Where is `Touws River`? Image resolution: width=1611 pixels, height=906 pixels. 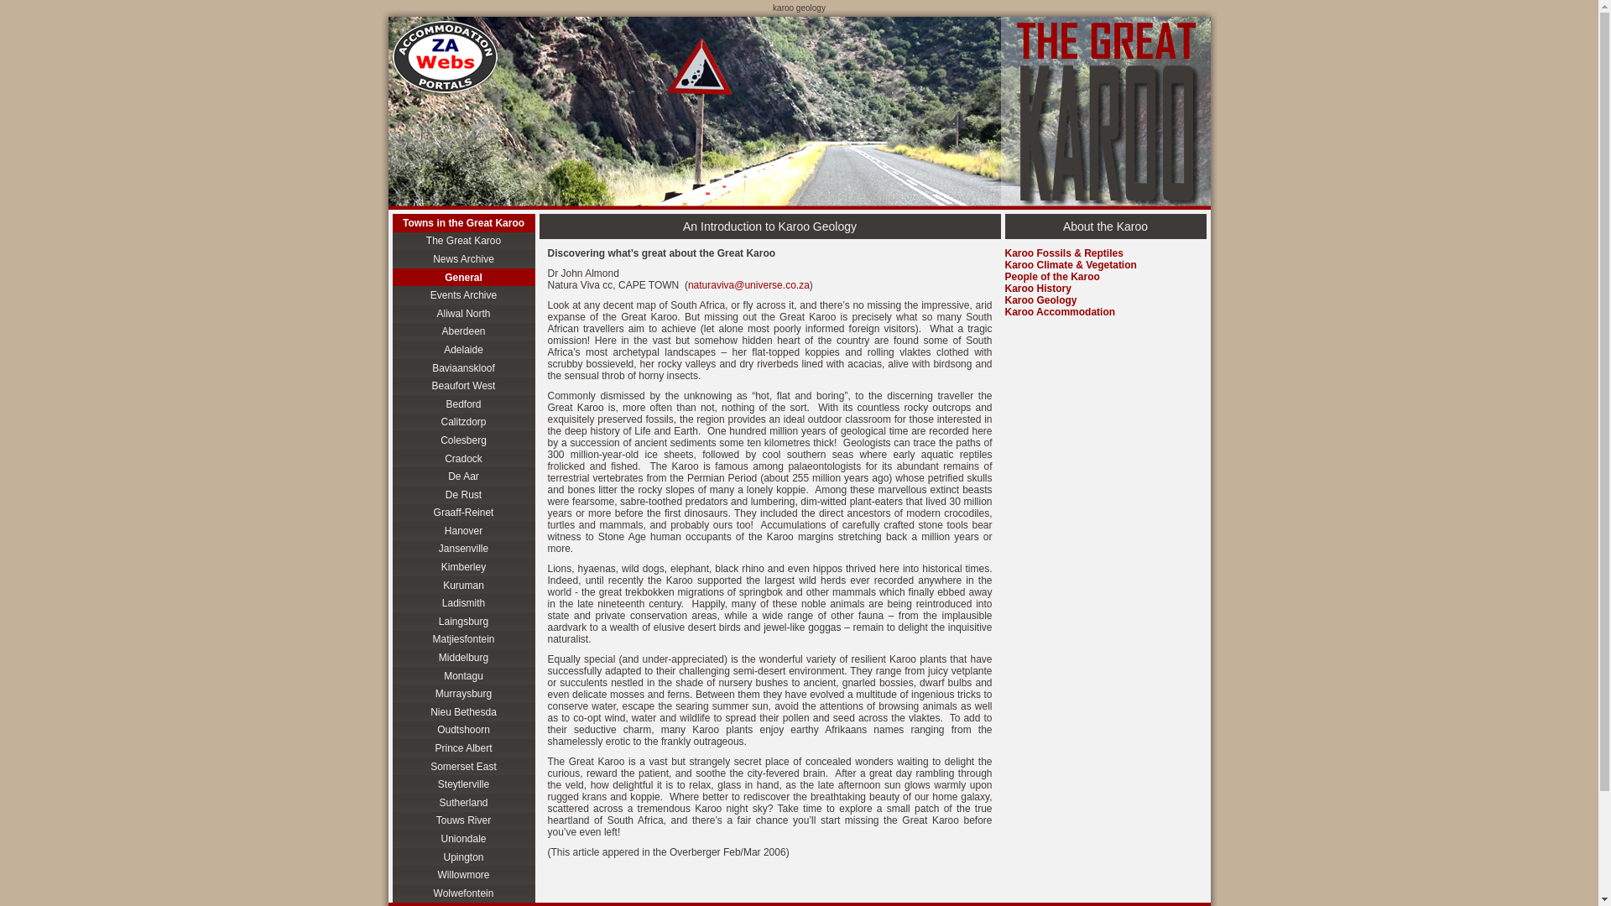 Touws River is located at coordinates (463, 820).